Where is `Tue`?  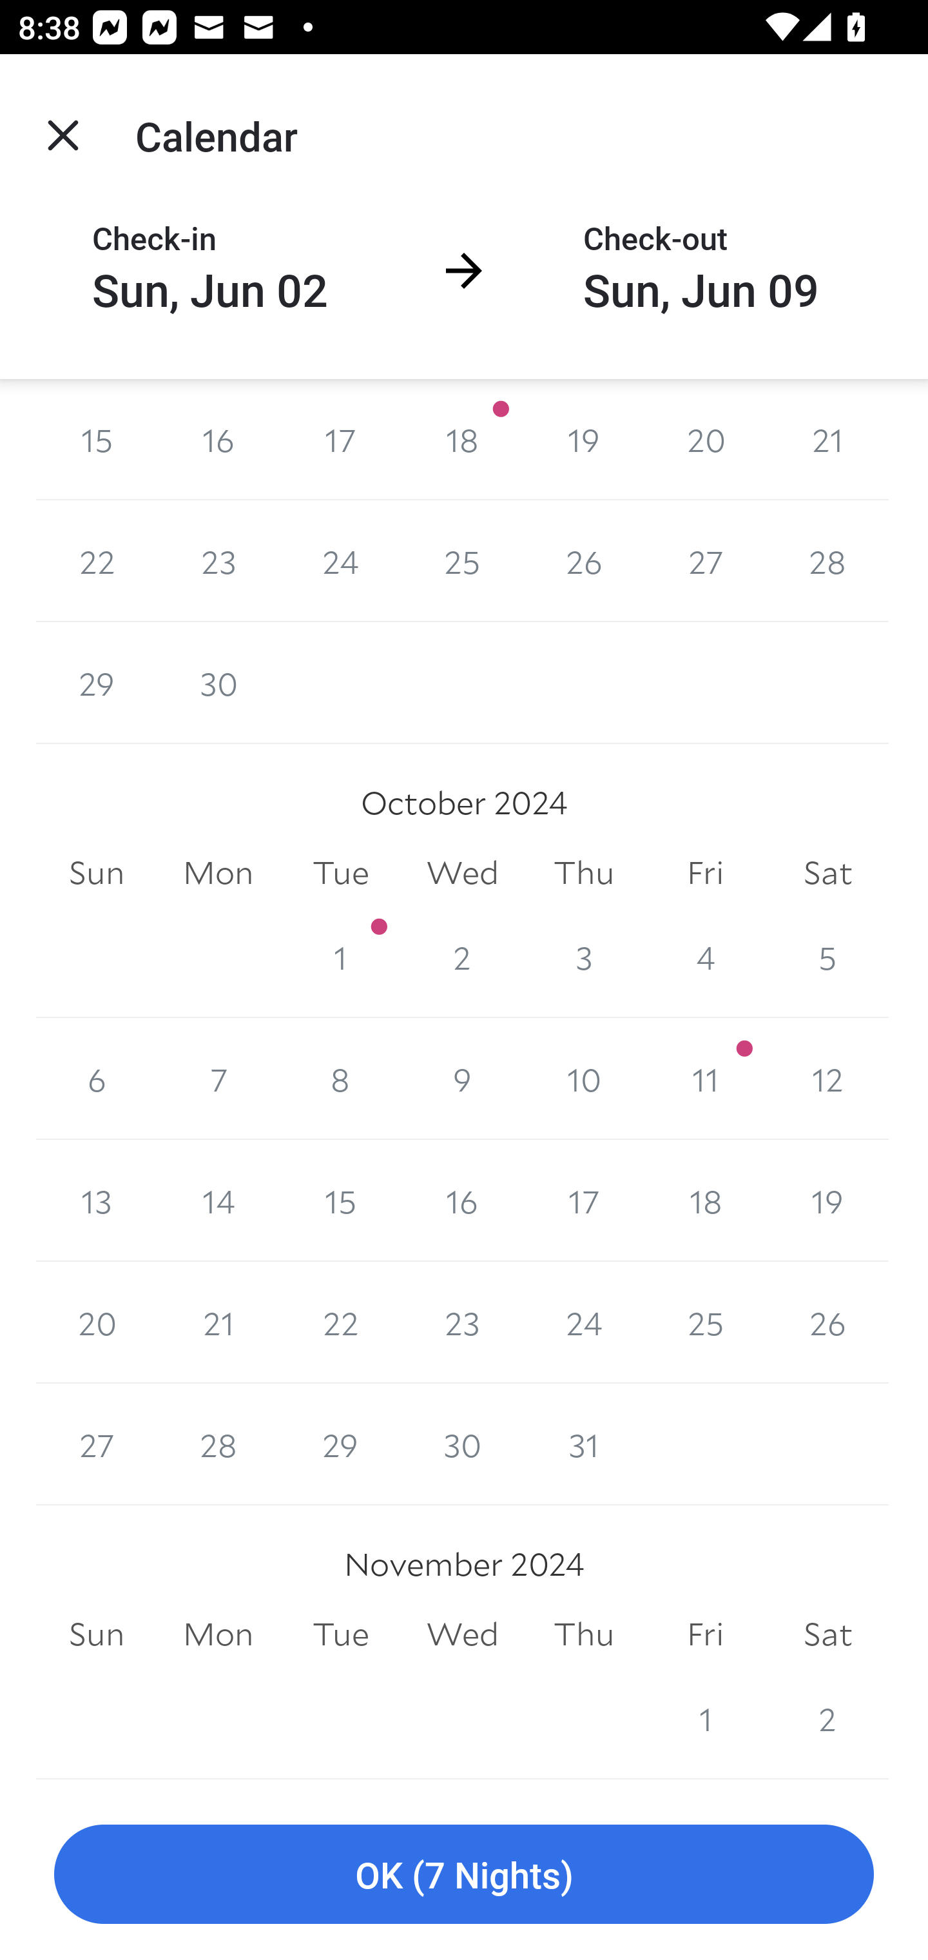
Tue is located at coordinates (340, 1634).